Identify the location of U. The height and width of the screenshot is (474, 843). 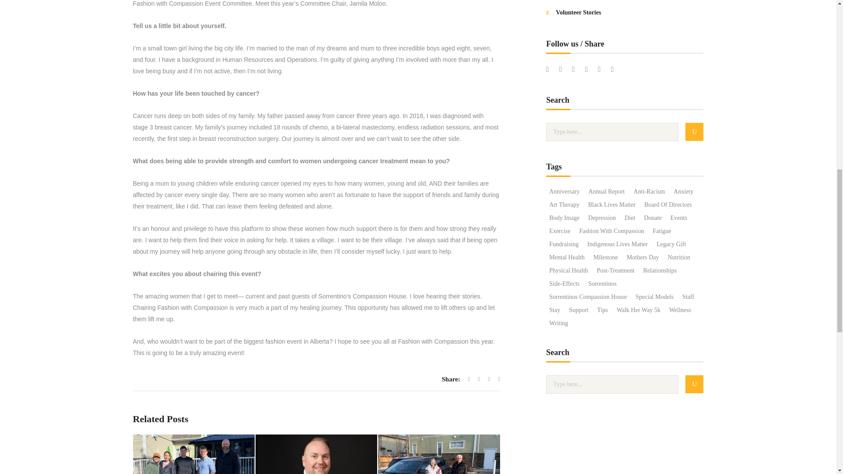
(694, 132).